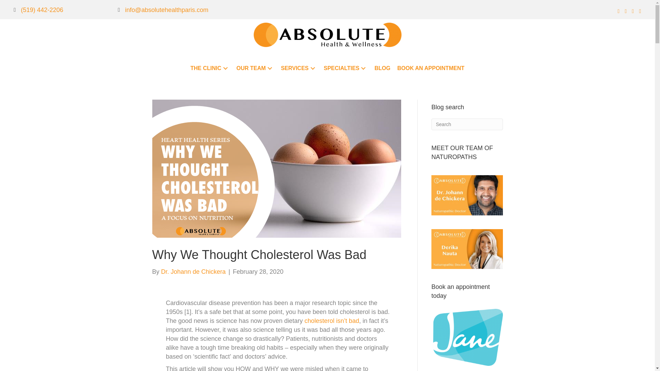  What do you see at coordinates (210, 68) in the screenshot?
I see `THE CLINIC` at bounding box center [210, 68].